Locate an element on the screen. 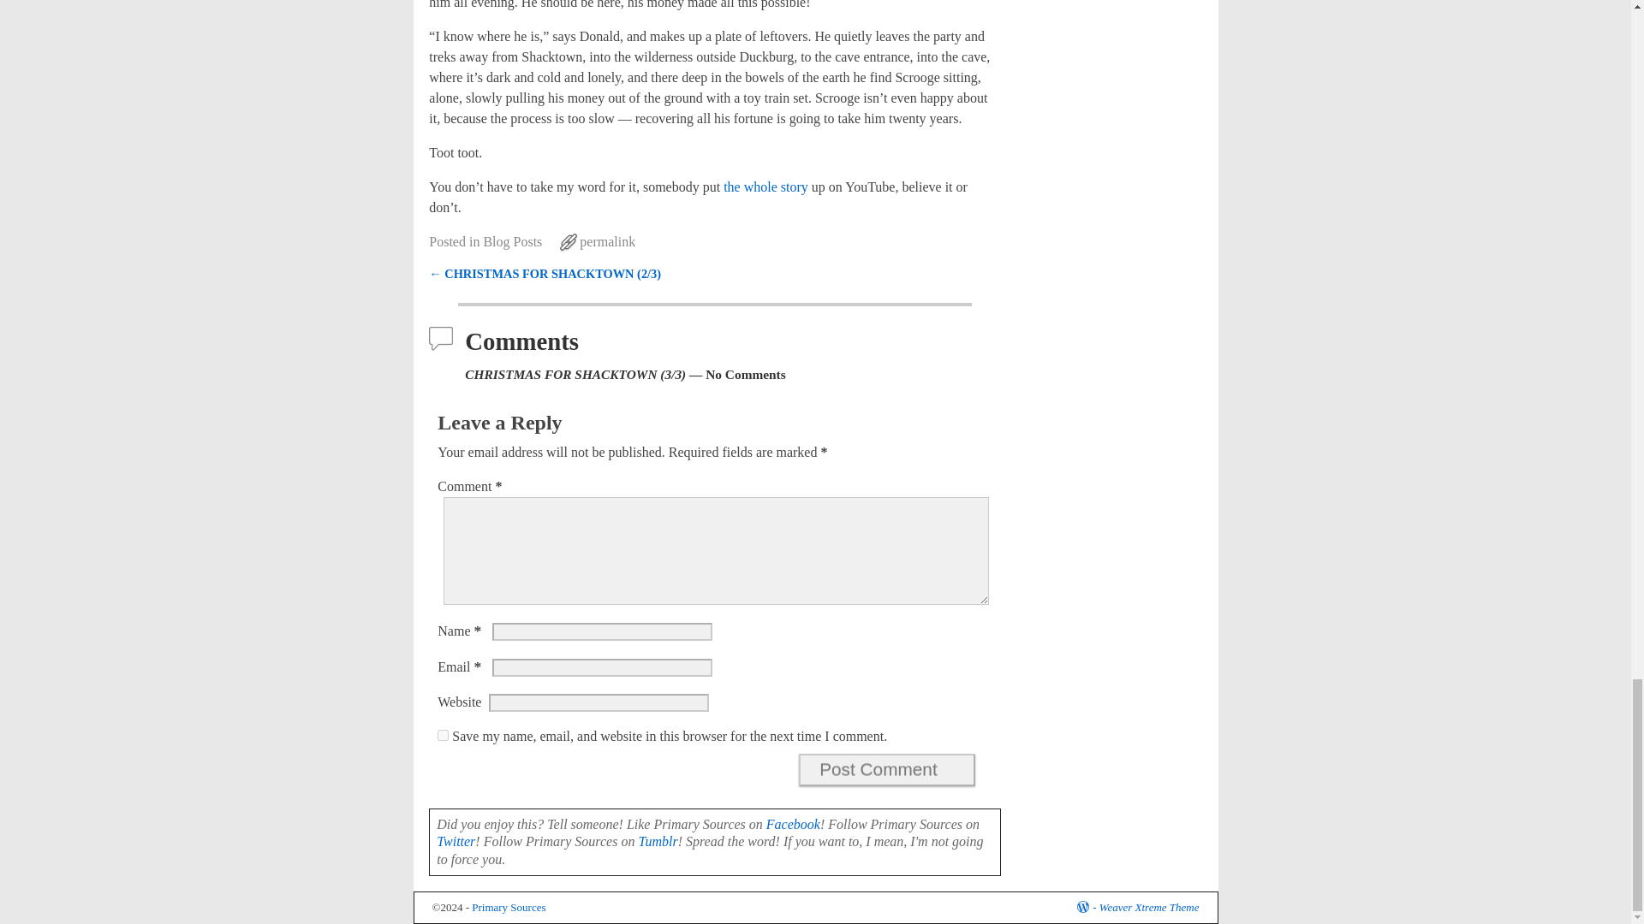 The image size is (1644, 924). yes is located at coordinates (443, 736).